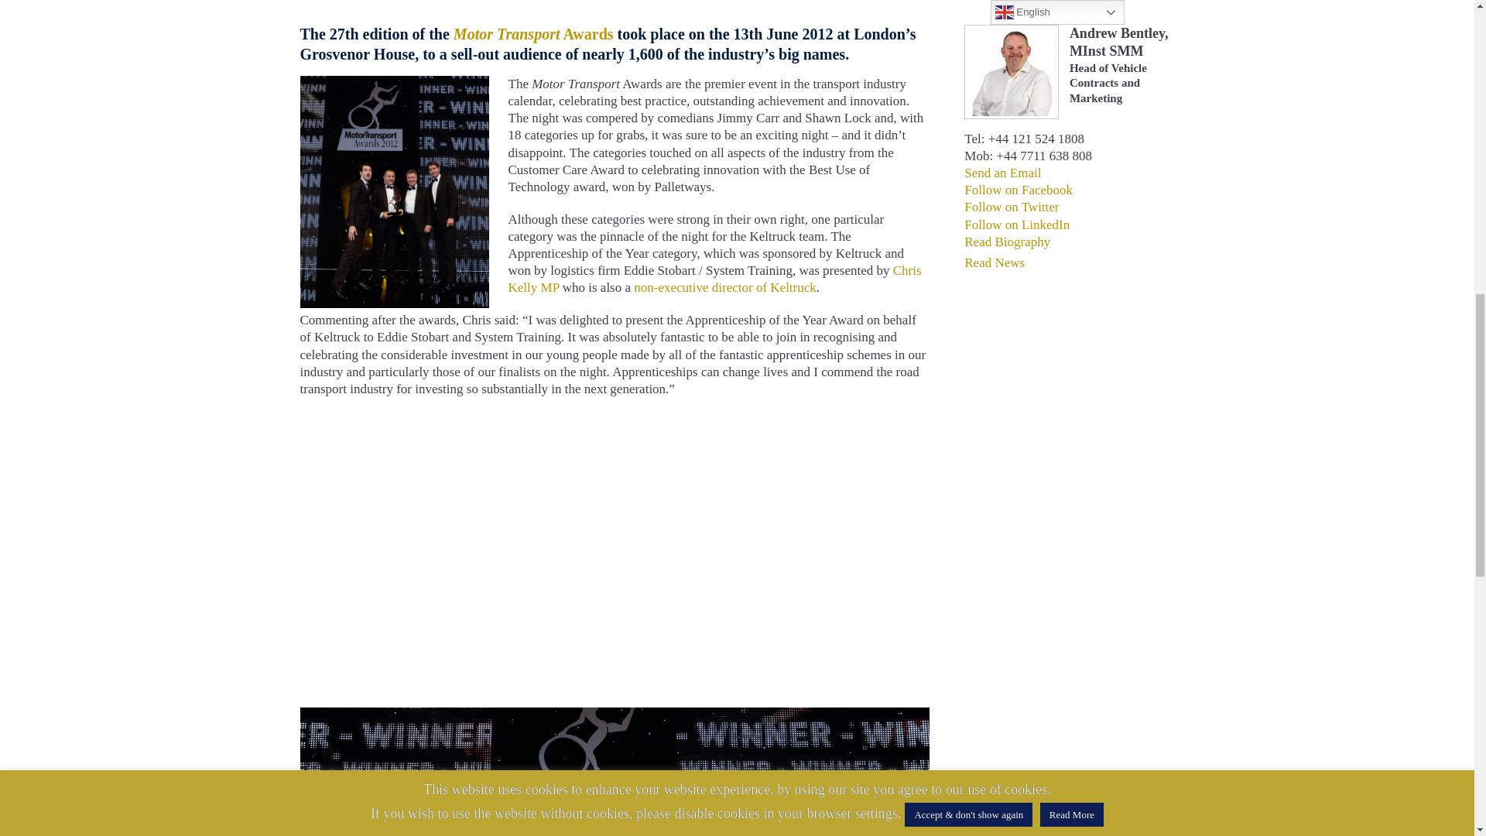  What do you see at coordinates (532, 553) in the screenshot?
I see `YouTube video player 1` at bounding box center [532, 553].